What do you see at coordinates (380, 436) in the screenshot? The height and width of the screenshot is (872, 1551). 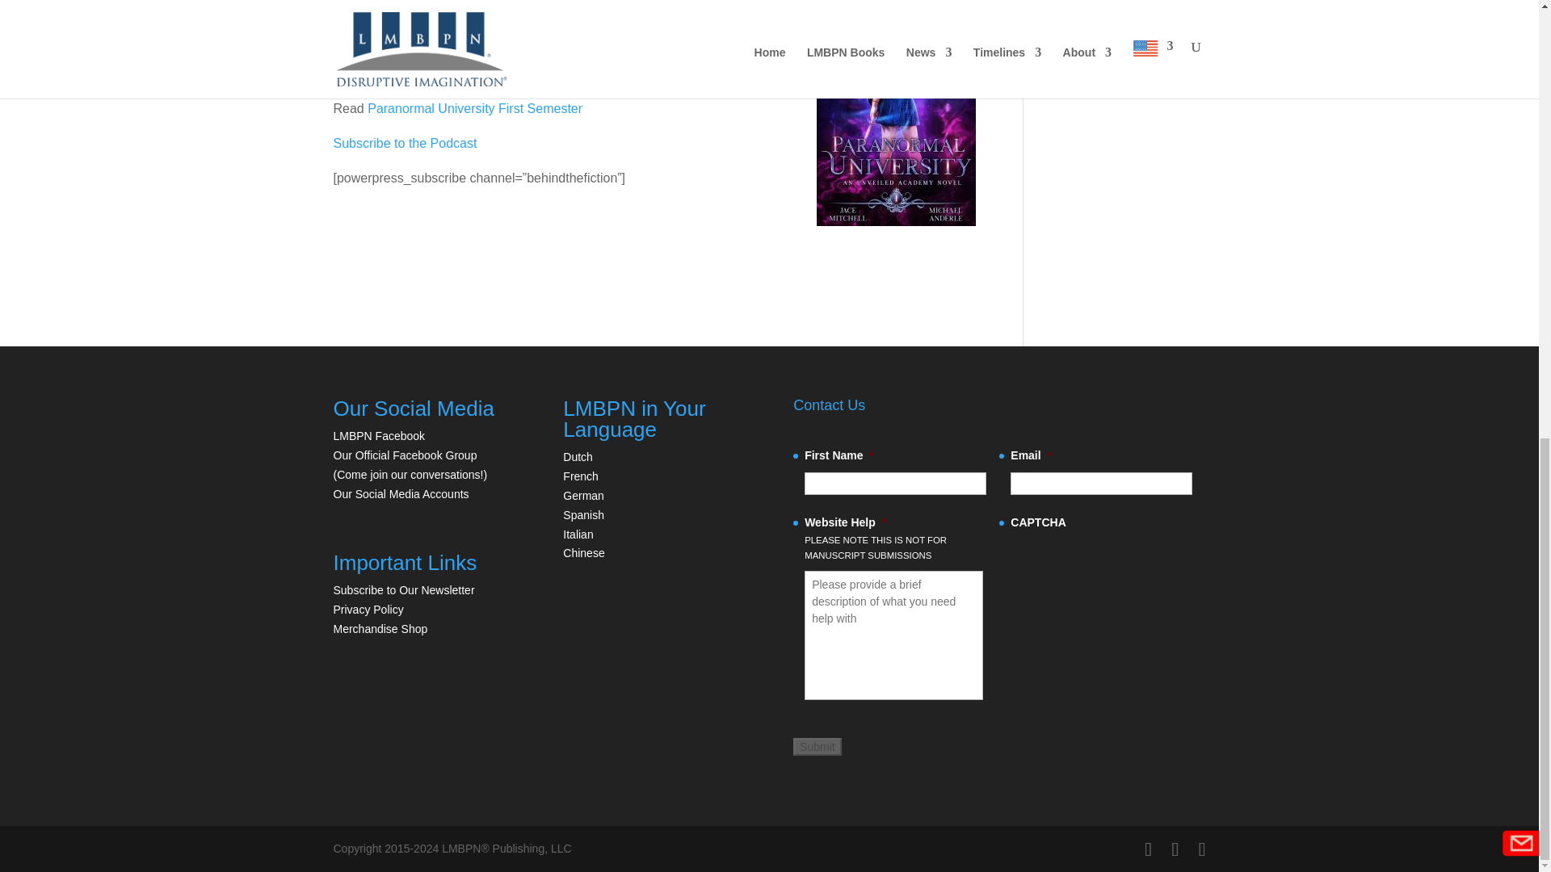 I see `LMBPN Facebook ` at bounding box center [380, 436].